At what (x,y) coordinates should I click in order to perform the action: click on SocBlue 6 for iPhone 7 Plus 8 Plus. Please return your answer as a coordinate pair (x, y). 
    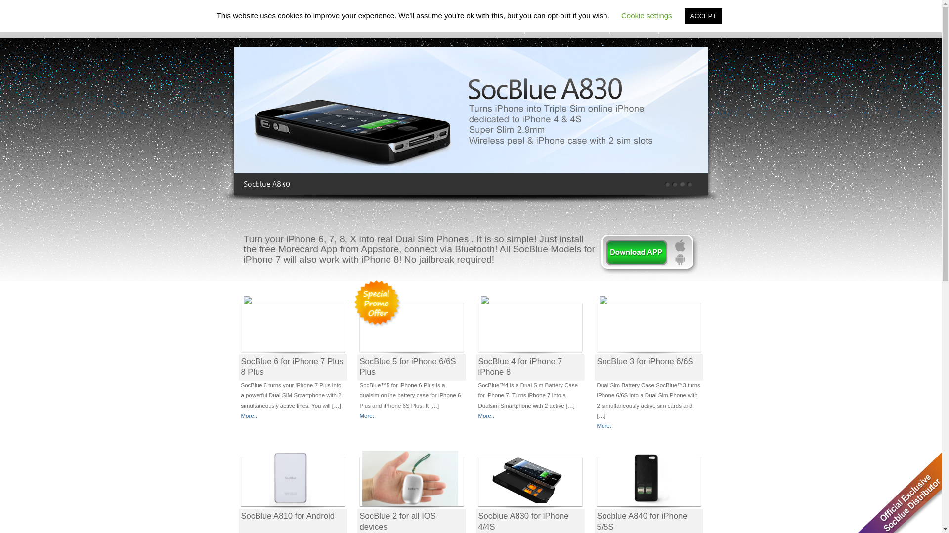
    Looking at the image, I should click on (247, 307).